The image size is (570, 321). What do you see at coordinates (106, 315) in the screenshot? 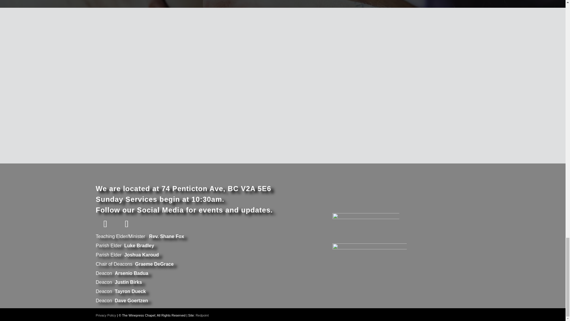
I see `Privacy Policy` at bounding box center [106, 315].